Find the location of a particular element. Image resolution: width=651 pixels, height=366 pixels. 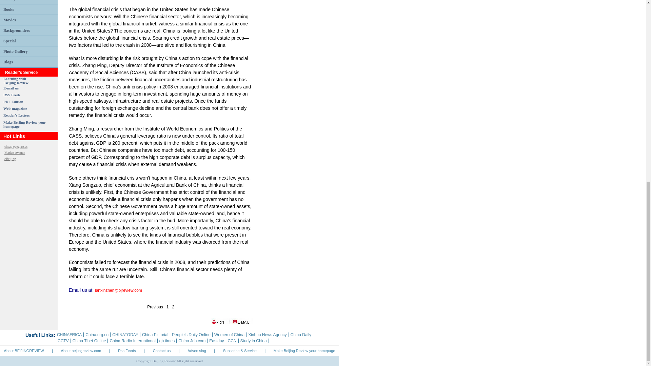

Backgrounders is located at coordinates (16, 30).